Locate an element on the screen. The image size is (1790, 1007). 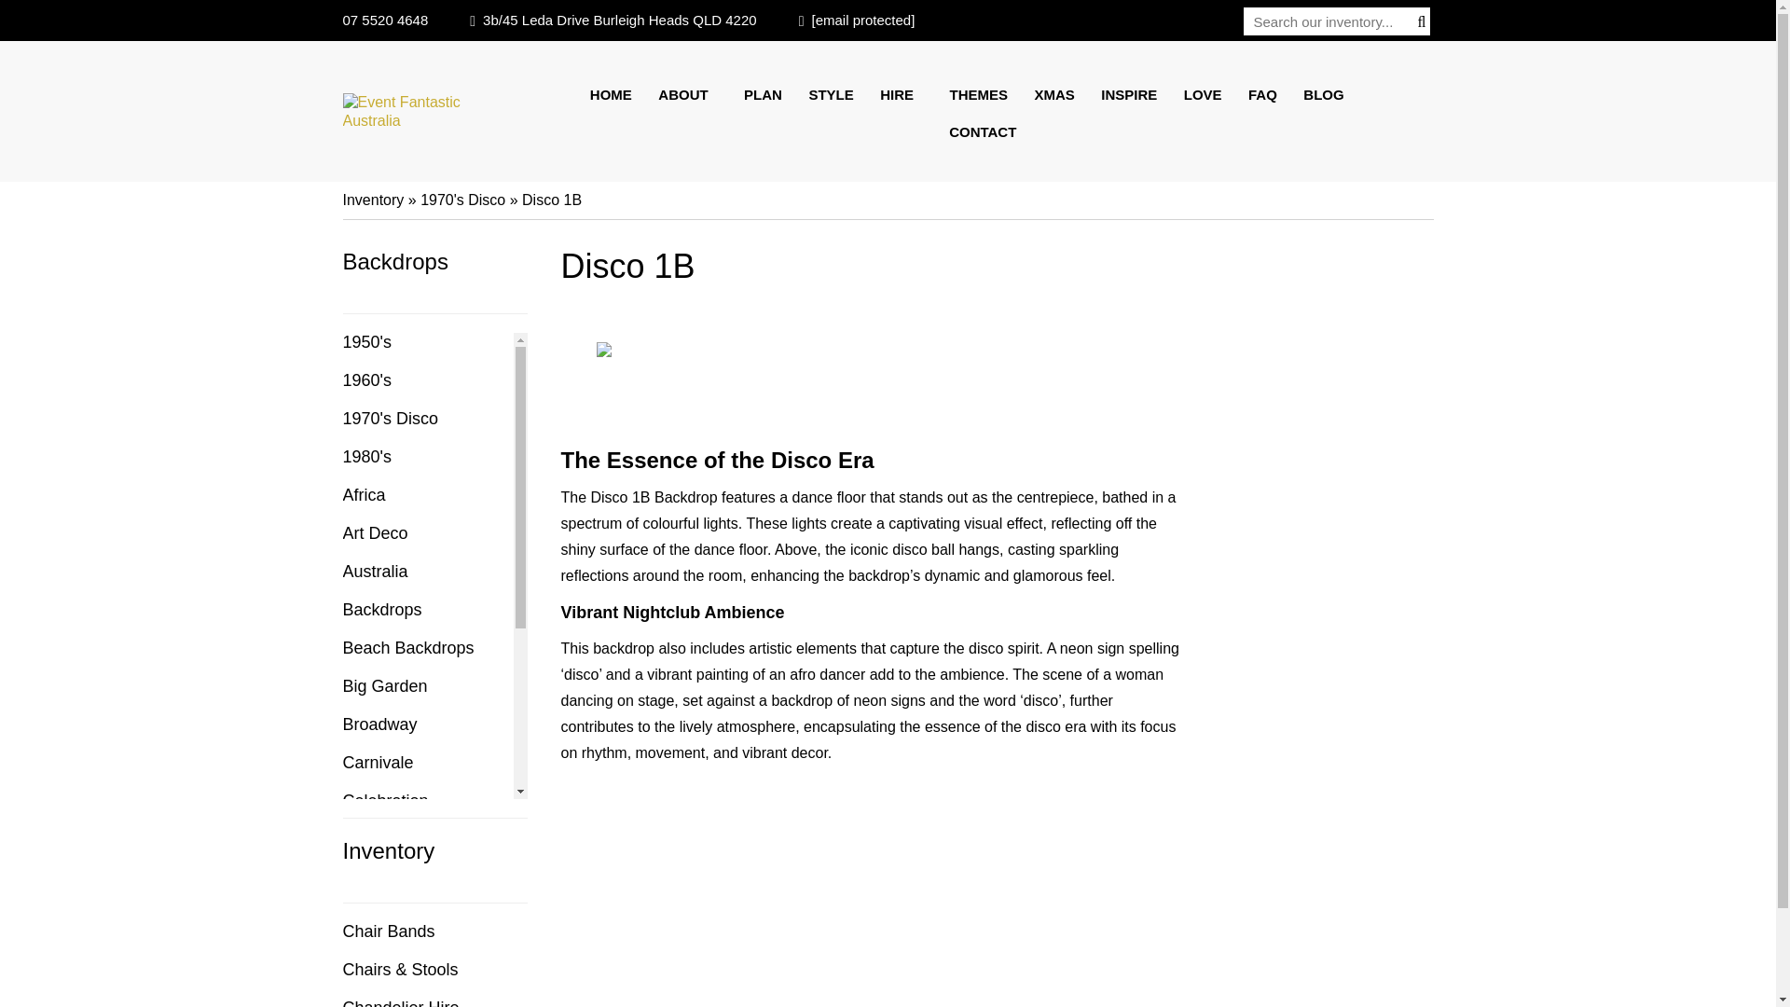
ABOUT is located at coordinates (687, 95).